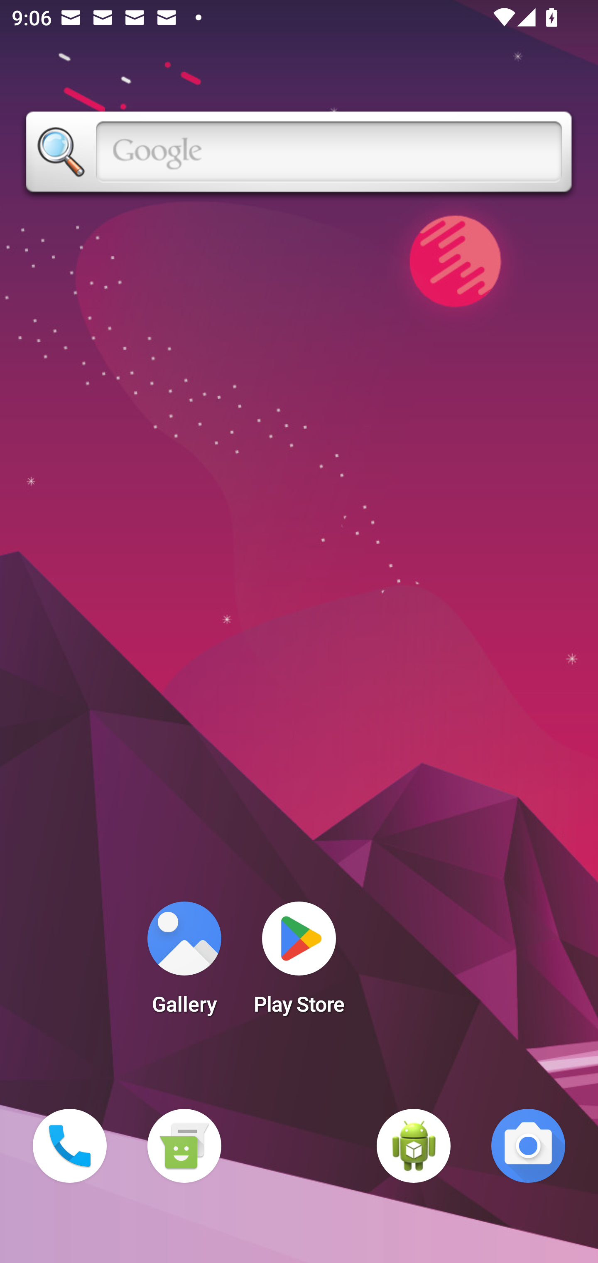 Image resolution: width=598 pixels, height=1263 pixels. What do you see at coordinates (414, 1146) in the screenshot?
I see `WebView Browser Tester` at bounding box center [414, 1146].